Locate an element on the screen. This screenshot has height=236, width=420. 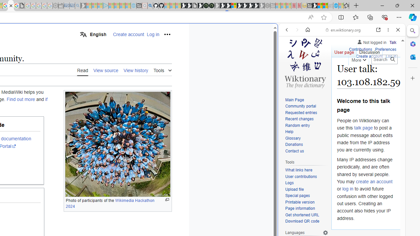
Upload file is located at coordinates (294, 189).